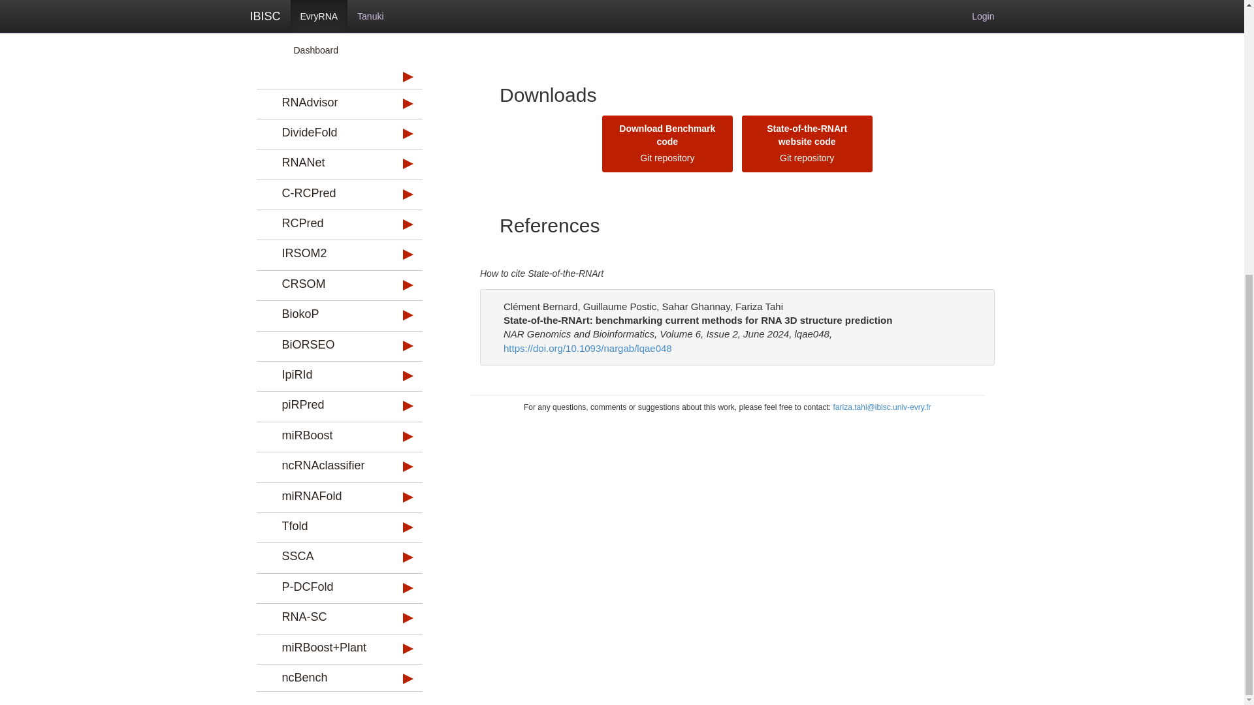 The image size is (1254, 705). I want to click on DivideFold, so click(323, 133).